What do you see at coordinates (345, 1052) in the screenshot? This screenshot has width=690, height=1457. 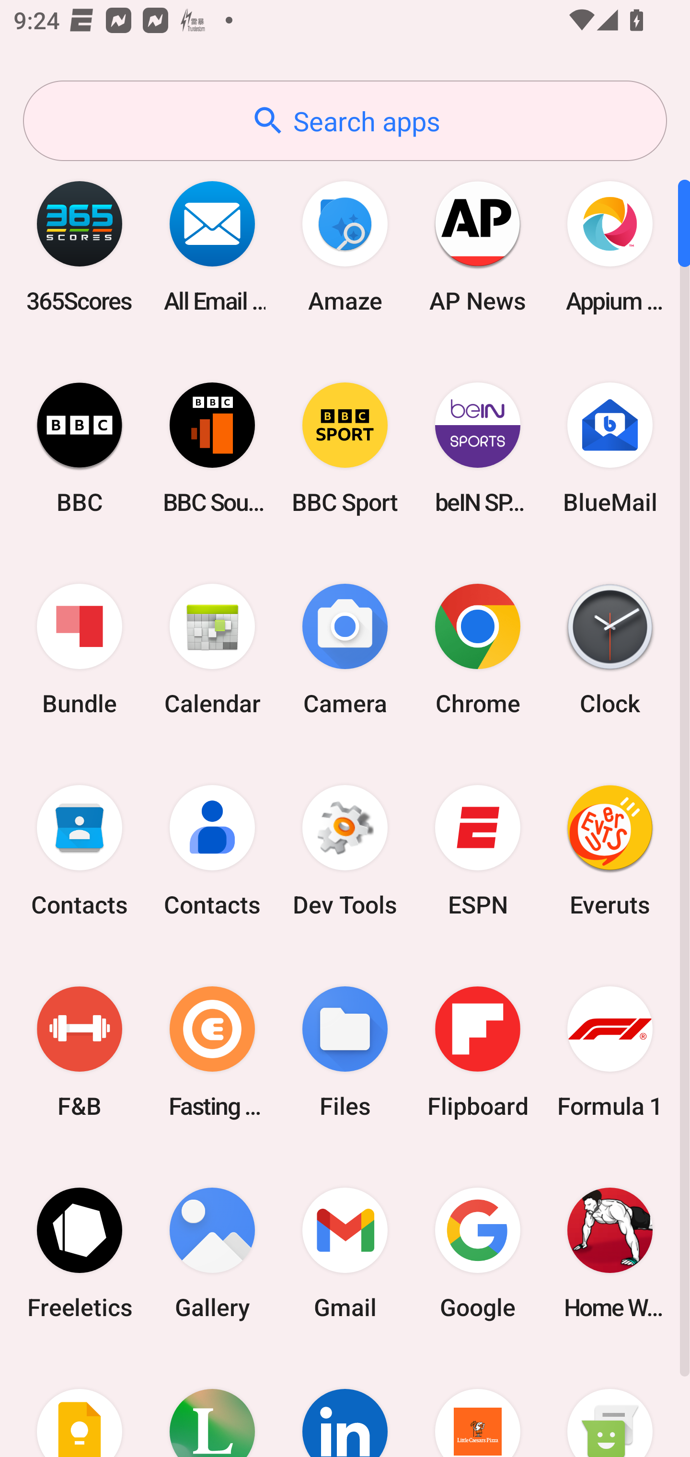 I see `Files` at bounding box center [345, 1052].